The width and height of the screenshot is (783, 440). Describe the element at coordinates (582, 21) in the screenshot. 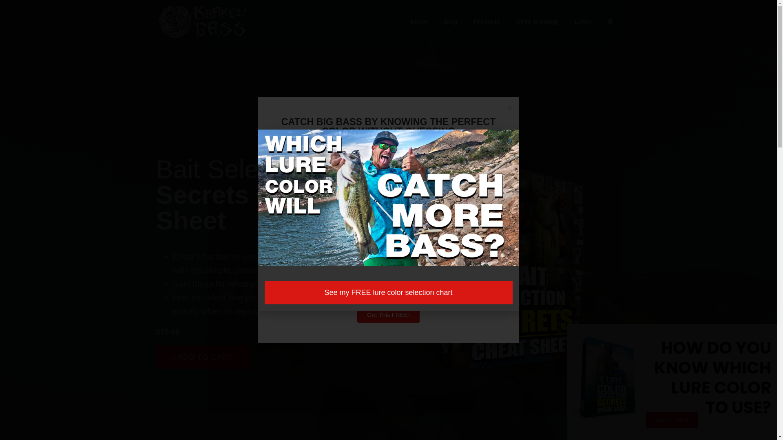

I see `Login` at that location.